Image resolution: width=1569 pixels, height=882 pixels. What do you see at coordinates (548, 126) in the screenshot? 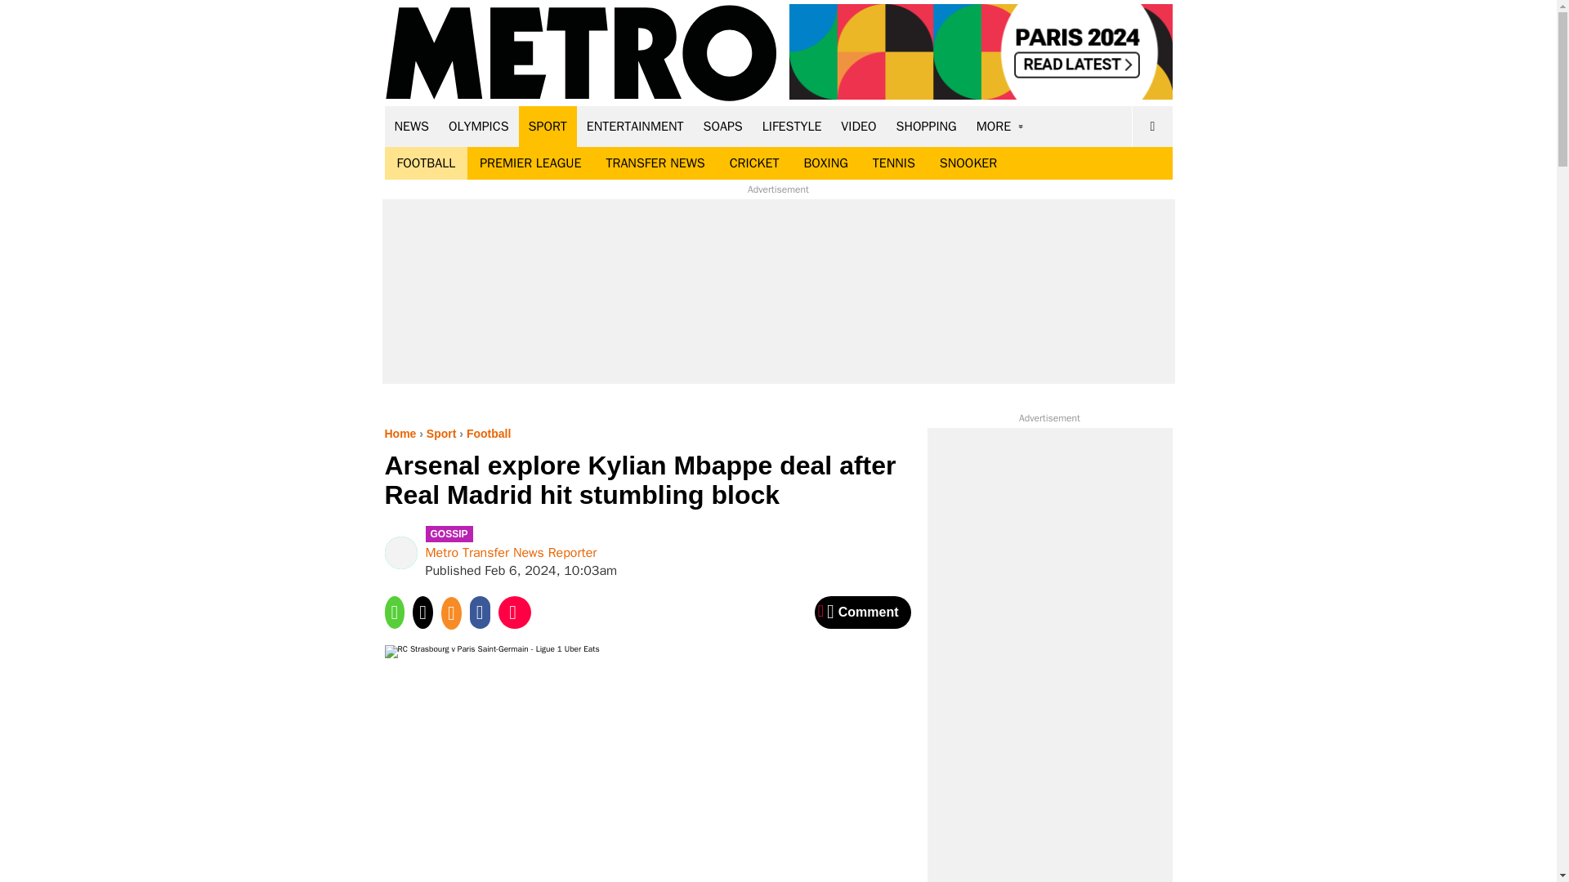
I see `SPORT` at bounding box center [548, 126].